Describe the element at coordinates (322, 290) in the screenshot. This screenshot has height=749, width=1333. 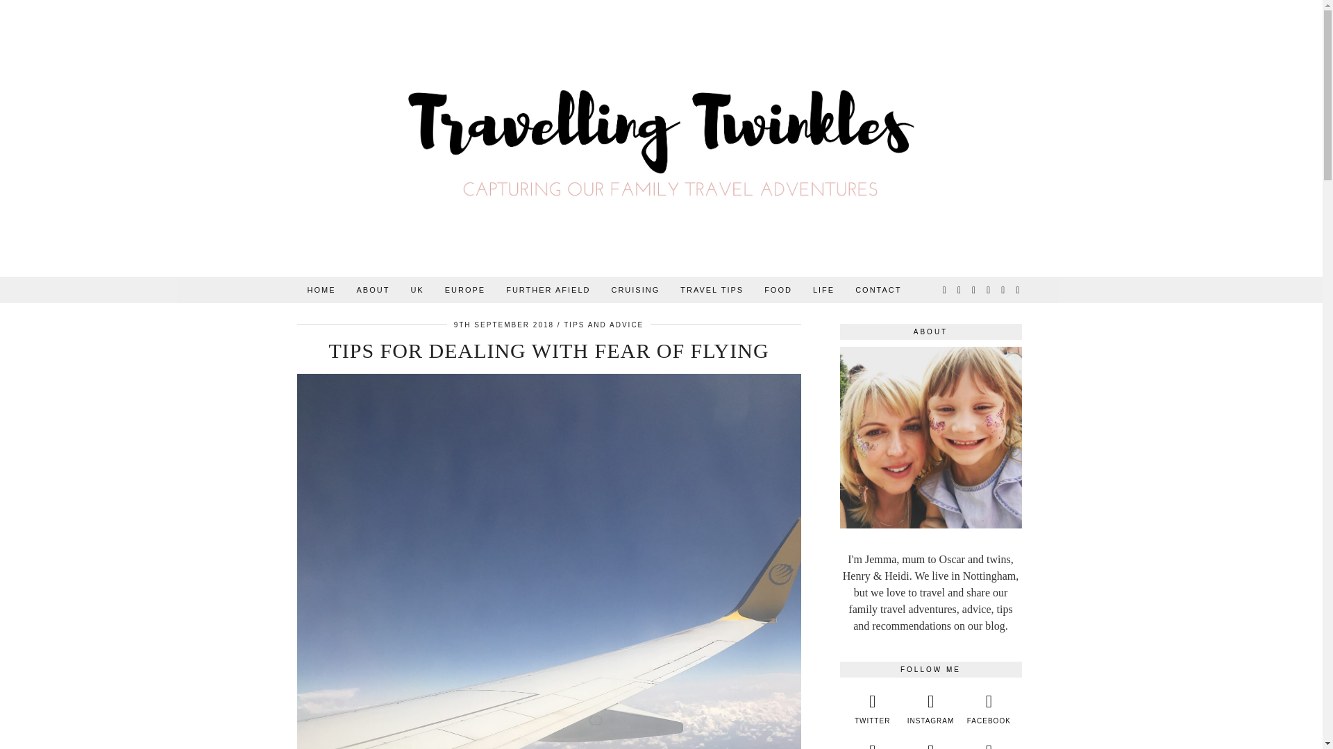
I see `HOME` at that location.